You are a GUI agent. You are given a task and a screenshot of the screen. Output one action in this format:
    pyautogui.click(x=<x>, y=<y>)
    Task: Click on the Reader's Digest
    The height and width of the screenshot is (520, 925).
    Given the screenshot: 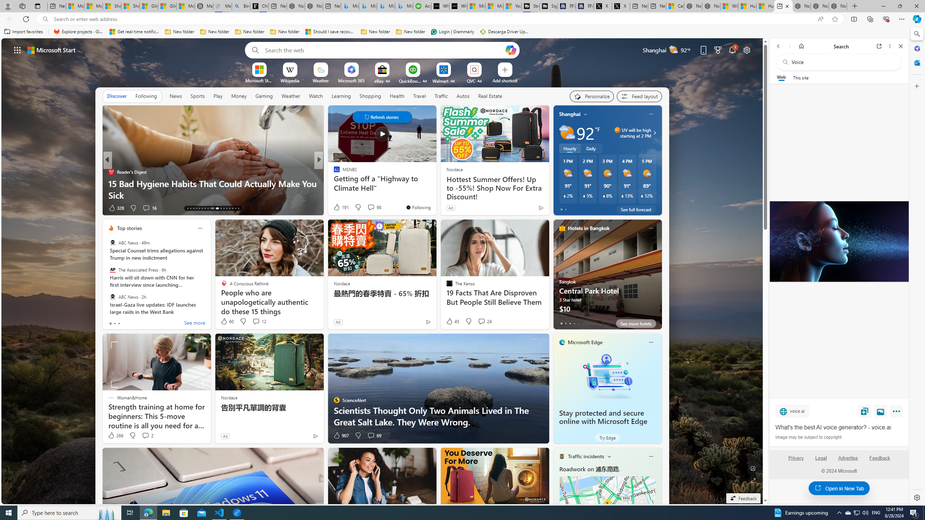 What is the action you would take?
    pyautogui.click(x=111, y=172)
    